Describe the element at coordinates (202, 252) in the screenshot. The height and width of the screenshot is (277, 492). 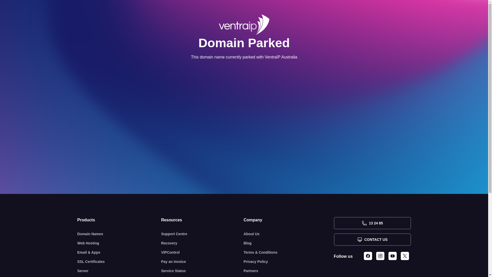
I see `VIPControl` at that location.